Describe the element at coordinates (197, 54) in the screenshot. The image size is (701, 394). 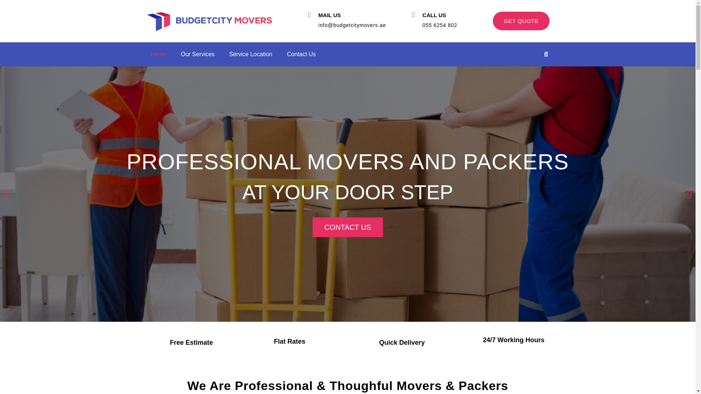
I see `Our Services` at that location.